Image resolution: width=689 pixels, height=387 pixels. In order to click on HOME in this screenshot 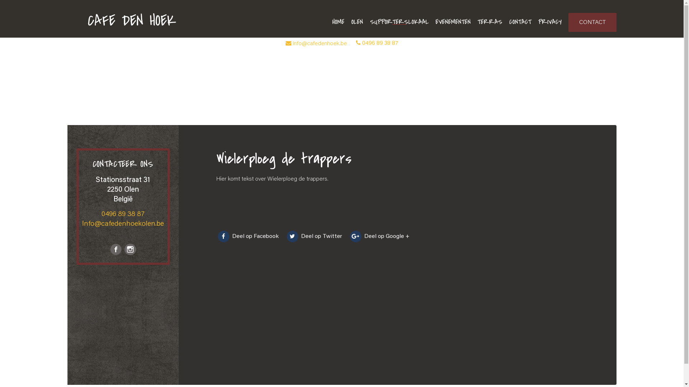, I will do `click(338, 22)`.